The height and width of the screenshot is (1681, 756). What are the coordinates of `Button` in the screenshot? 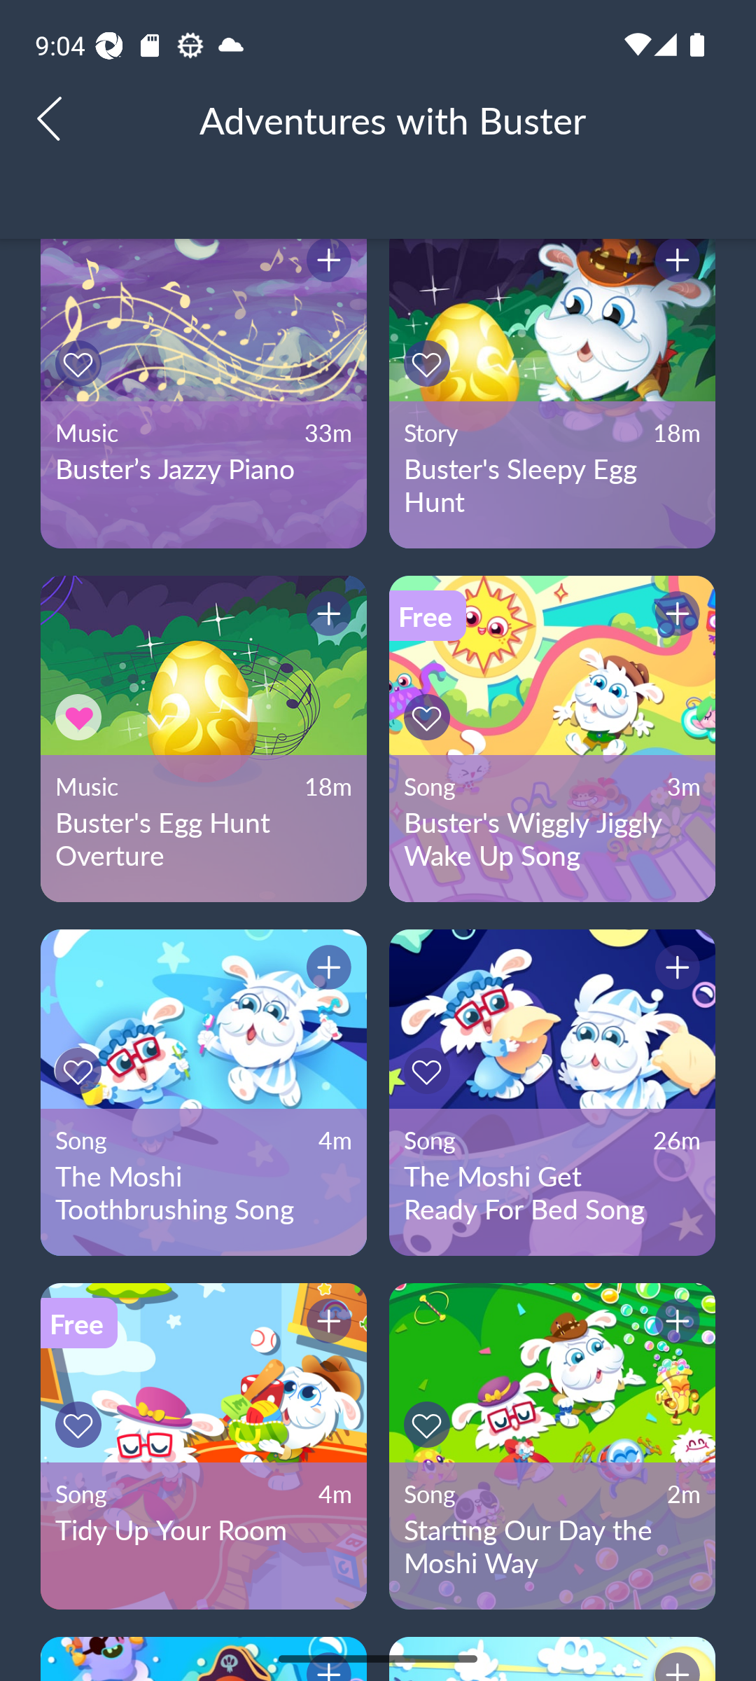 It's located at (674, 1324).